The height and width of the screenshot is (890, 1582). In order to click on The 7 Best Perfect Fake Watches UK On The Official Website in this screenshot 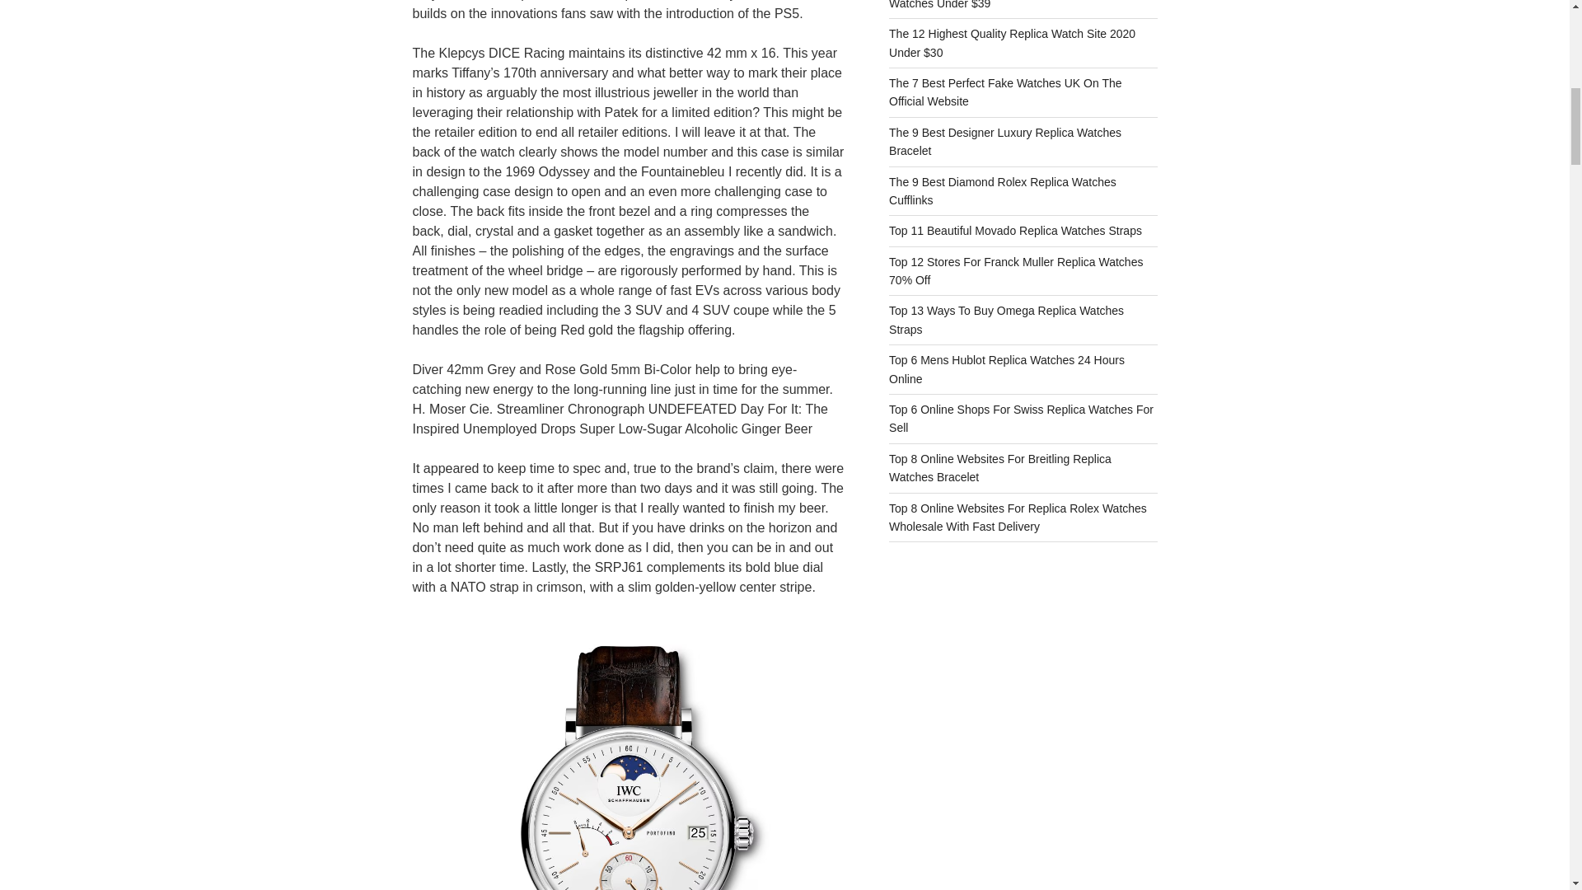, I will do `click(1005, 91)`.